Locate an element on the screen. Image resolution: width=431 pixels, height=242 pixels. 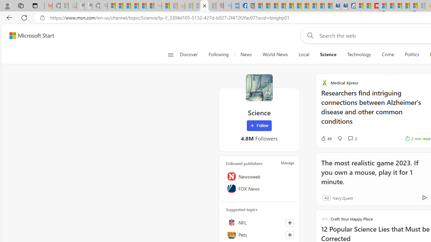
Climate Damage Becomes Too Severe To Reverse is located at coordinates (281, 6).